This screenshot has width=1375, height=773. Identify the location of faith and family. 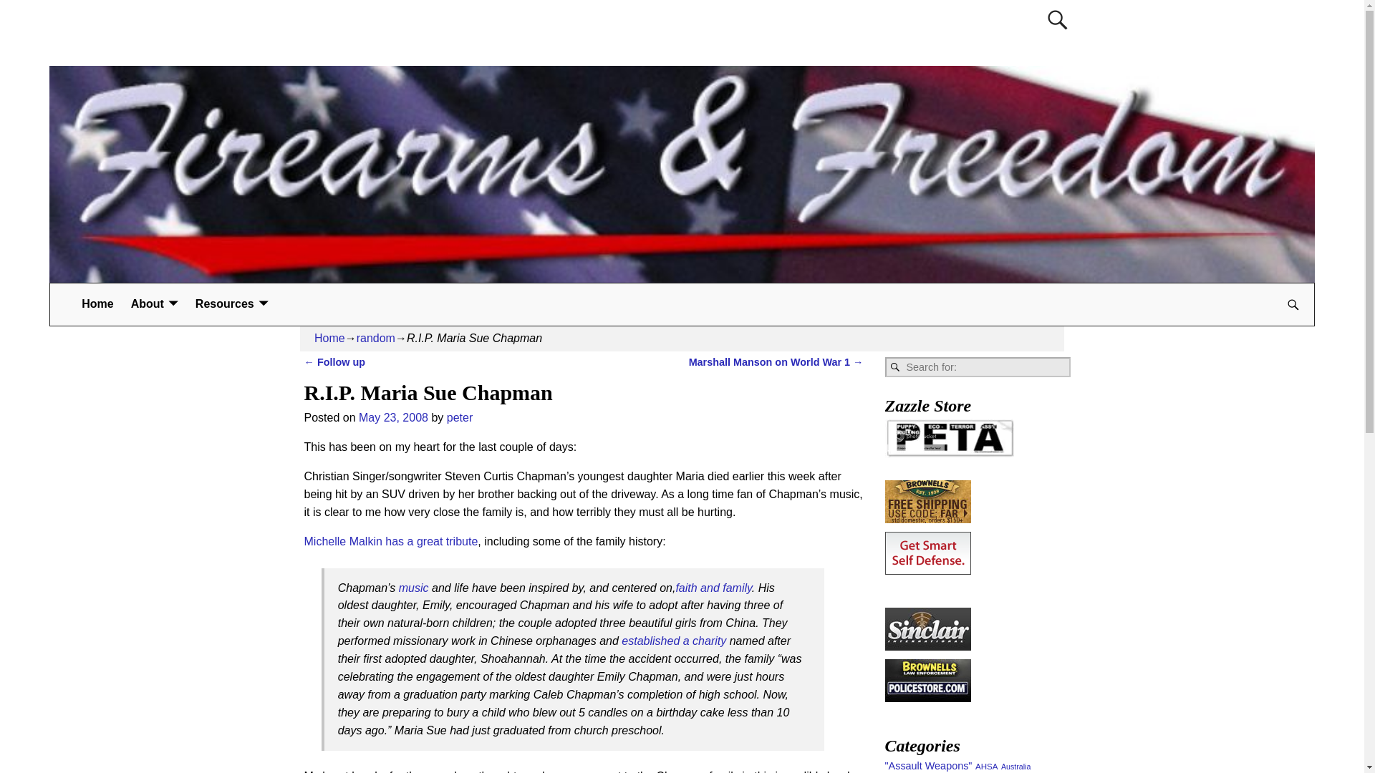
(713, 588).